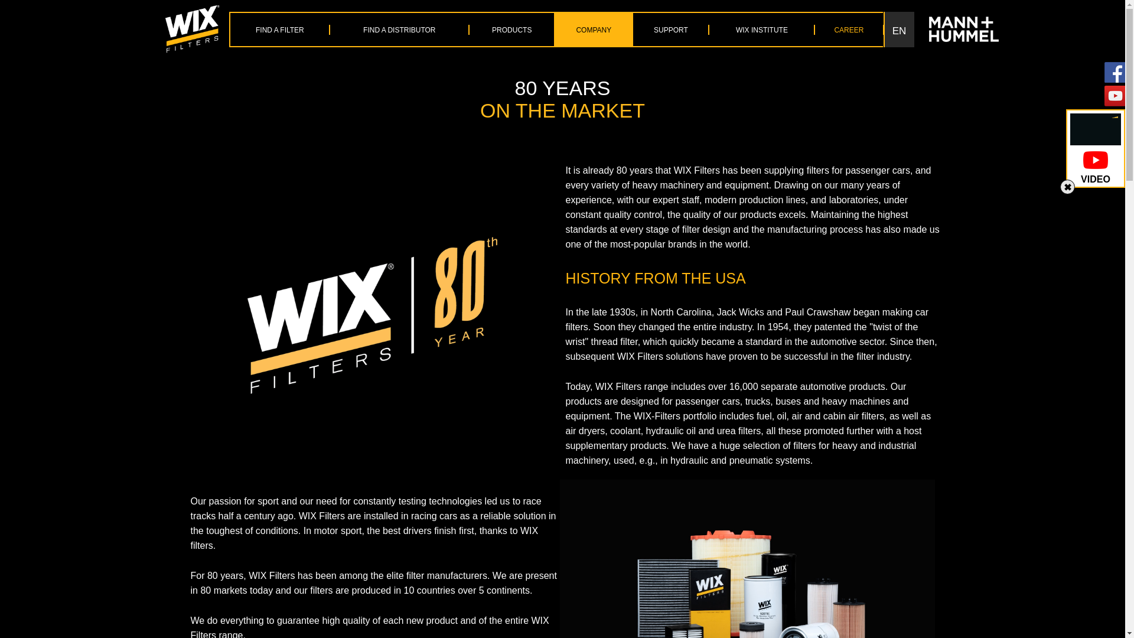 This screenshot has height=638, width=1134. Describe the element at coordinates (593, 30) in the screenshot. I see `COMPANY` at that location.